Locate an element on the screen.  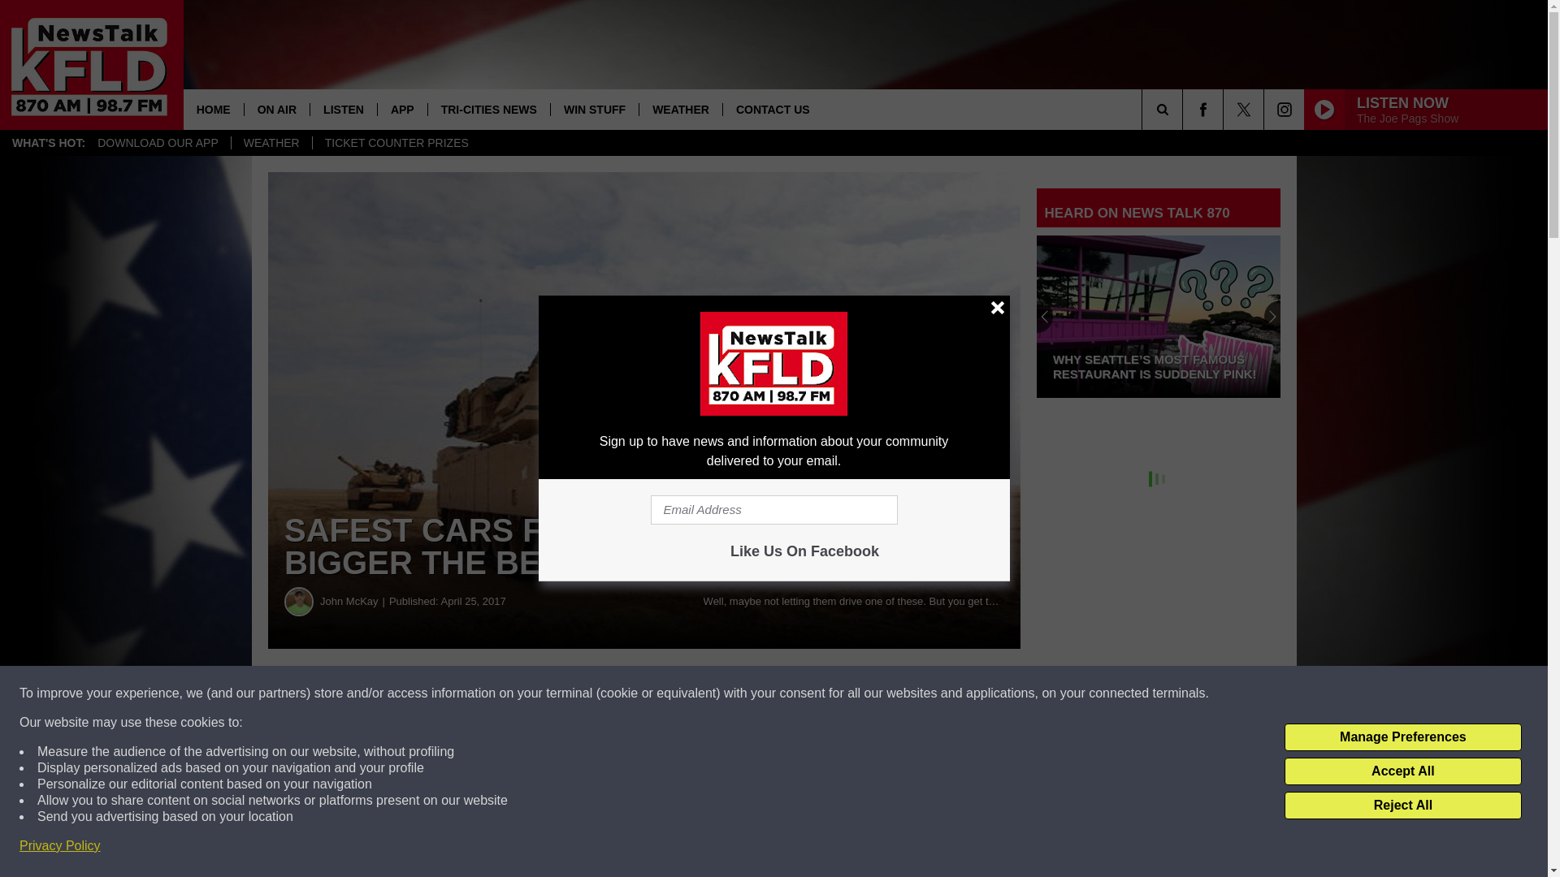
Accept All is located at coordinates (1402, 771).